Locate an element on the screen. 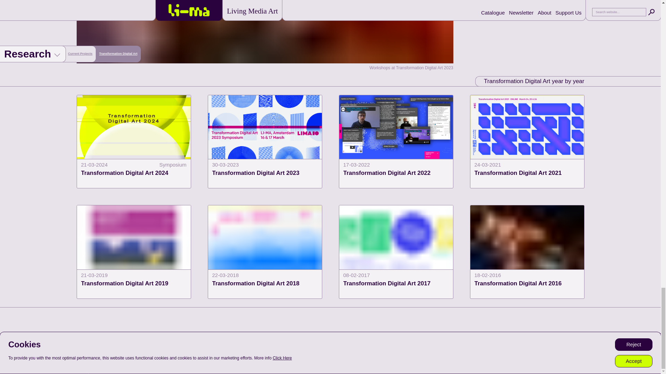 This screenshot has height=374, width=666. Network and Partners is located at coordinates (265, 251).